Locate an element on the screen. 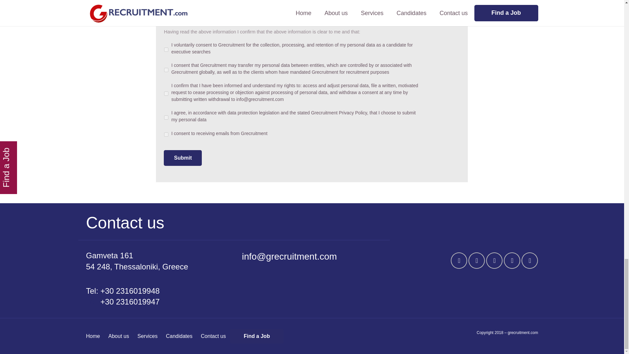 The height and width of the screenshot is (354, 629). Candidates is located at coordinates (179, 336).